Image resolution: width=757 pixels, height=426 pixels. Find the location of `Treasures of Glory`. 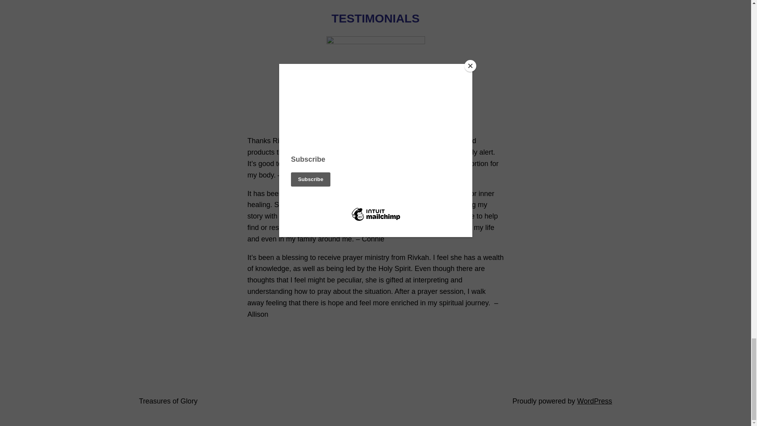

Treasures of Glory is located at coordinates (168, 401).